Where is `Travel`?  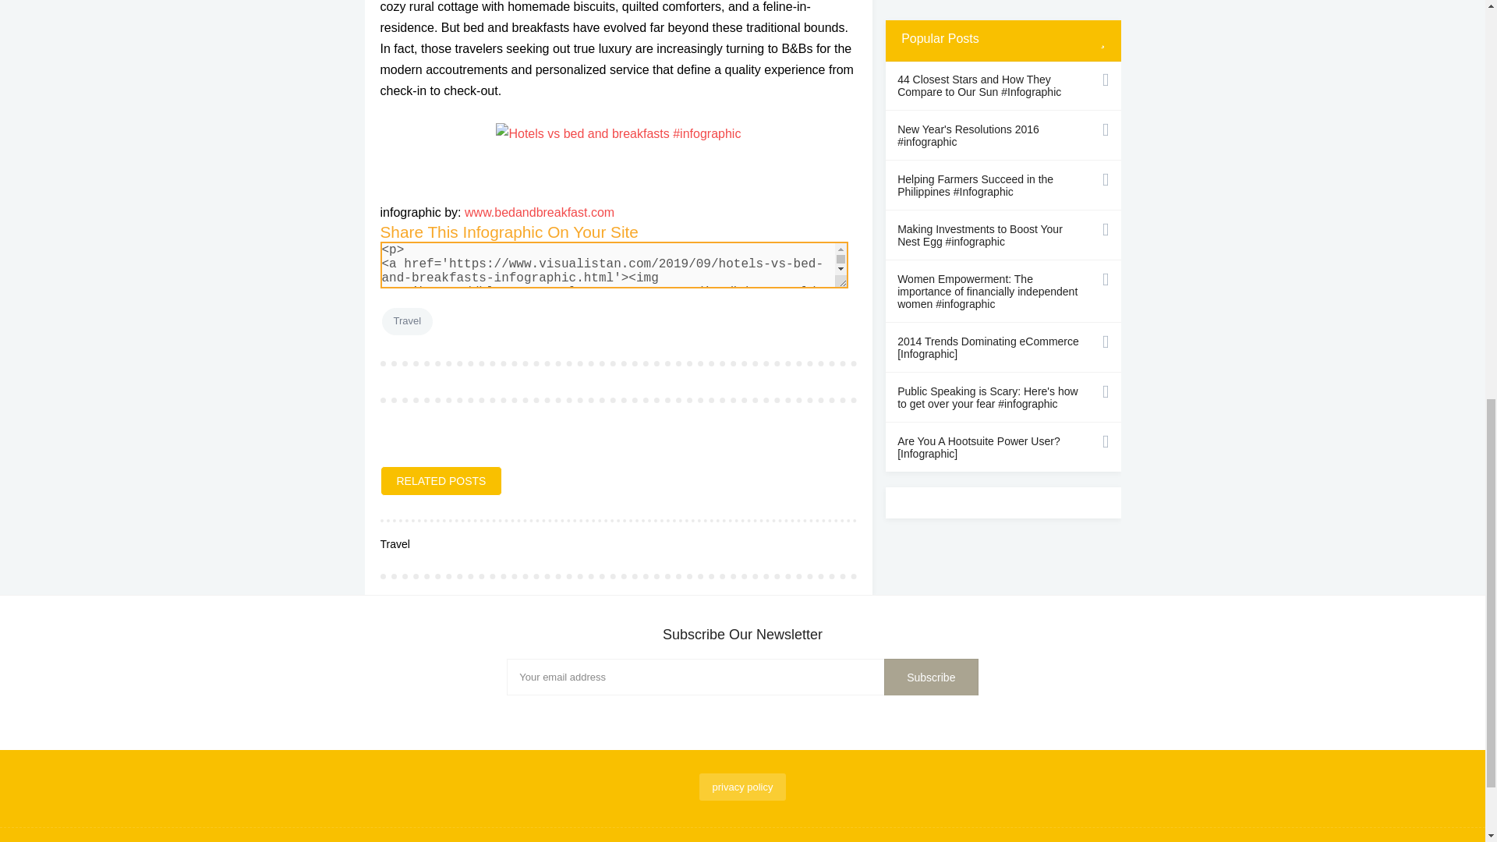 Travel is located at coordinates (407, 321).